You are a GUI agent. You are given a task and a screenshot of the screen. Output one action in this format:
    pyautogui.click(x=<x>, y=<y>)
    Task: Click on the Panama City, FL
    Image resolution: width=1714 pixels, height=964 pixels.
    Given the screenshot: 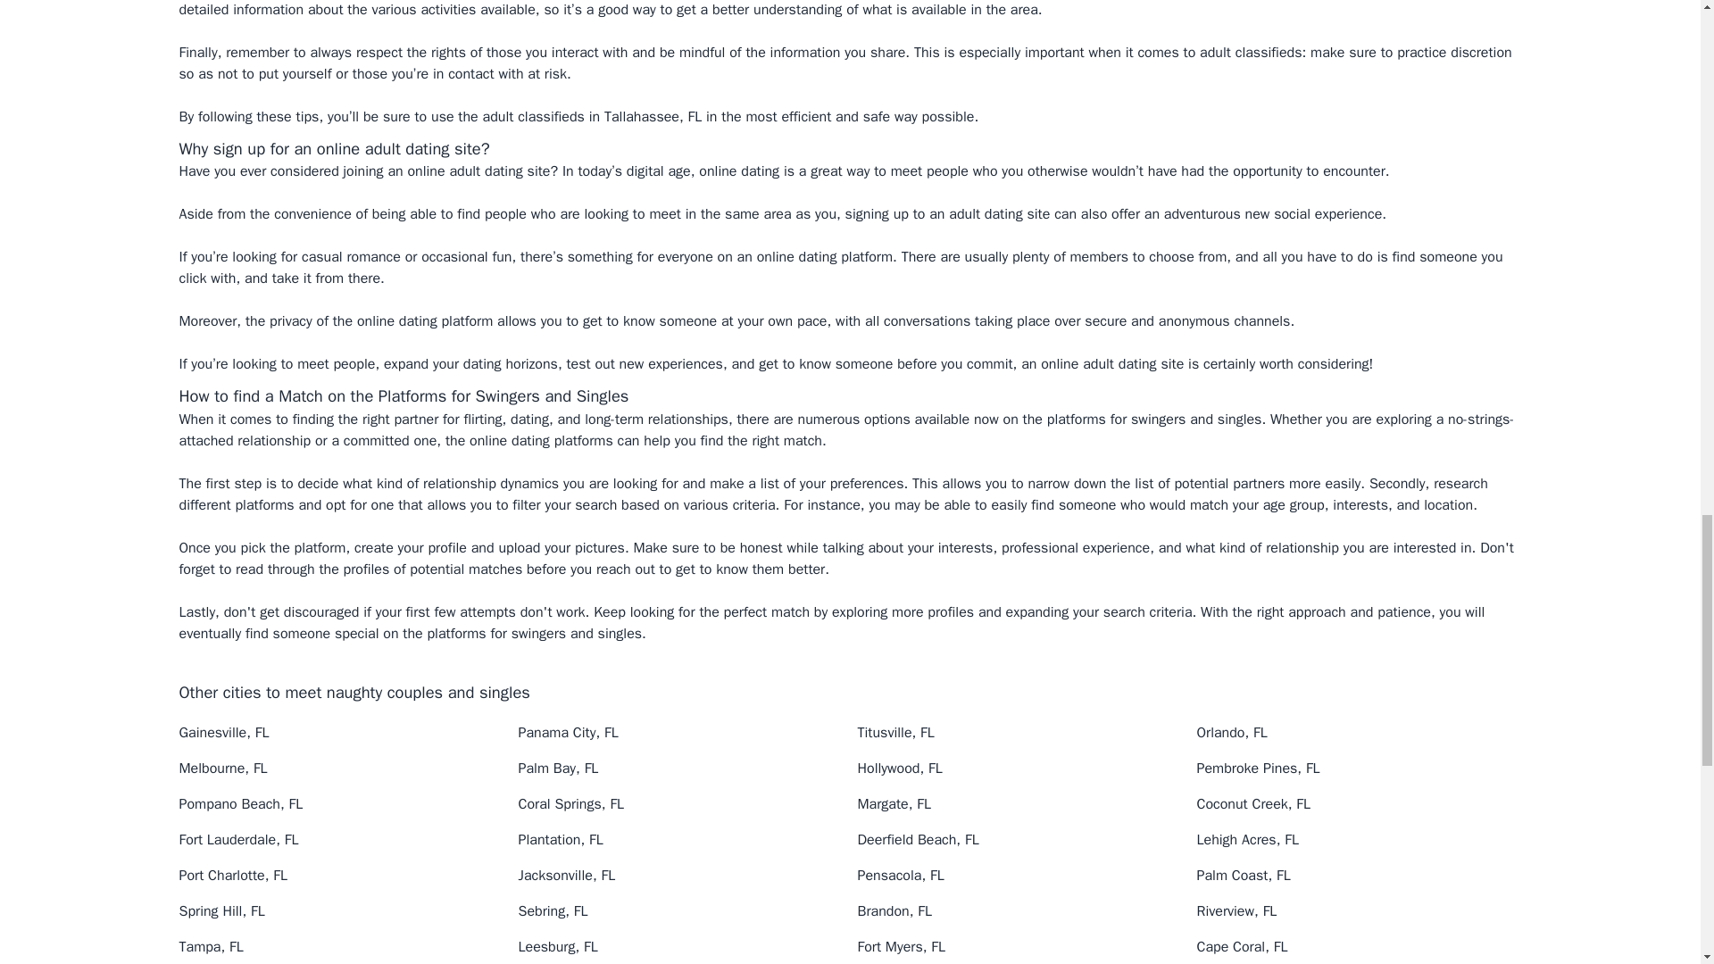 What is the action you would take?
    pyautogui.click(x=567, y=732)
    